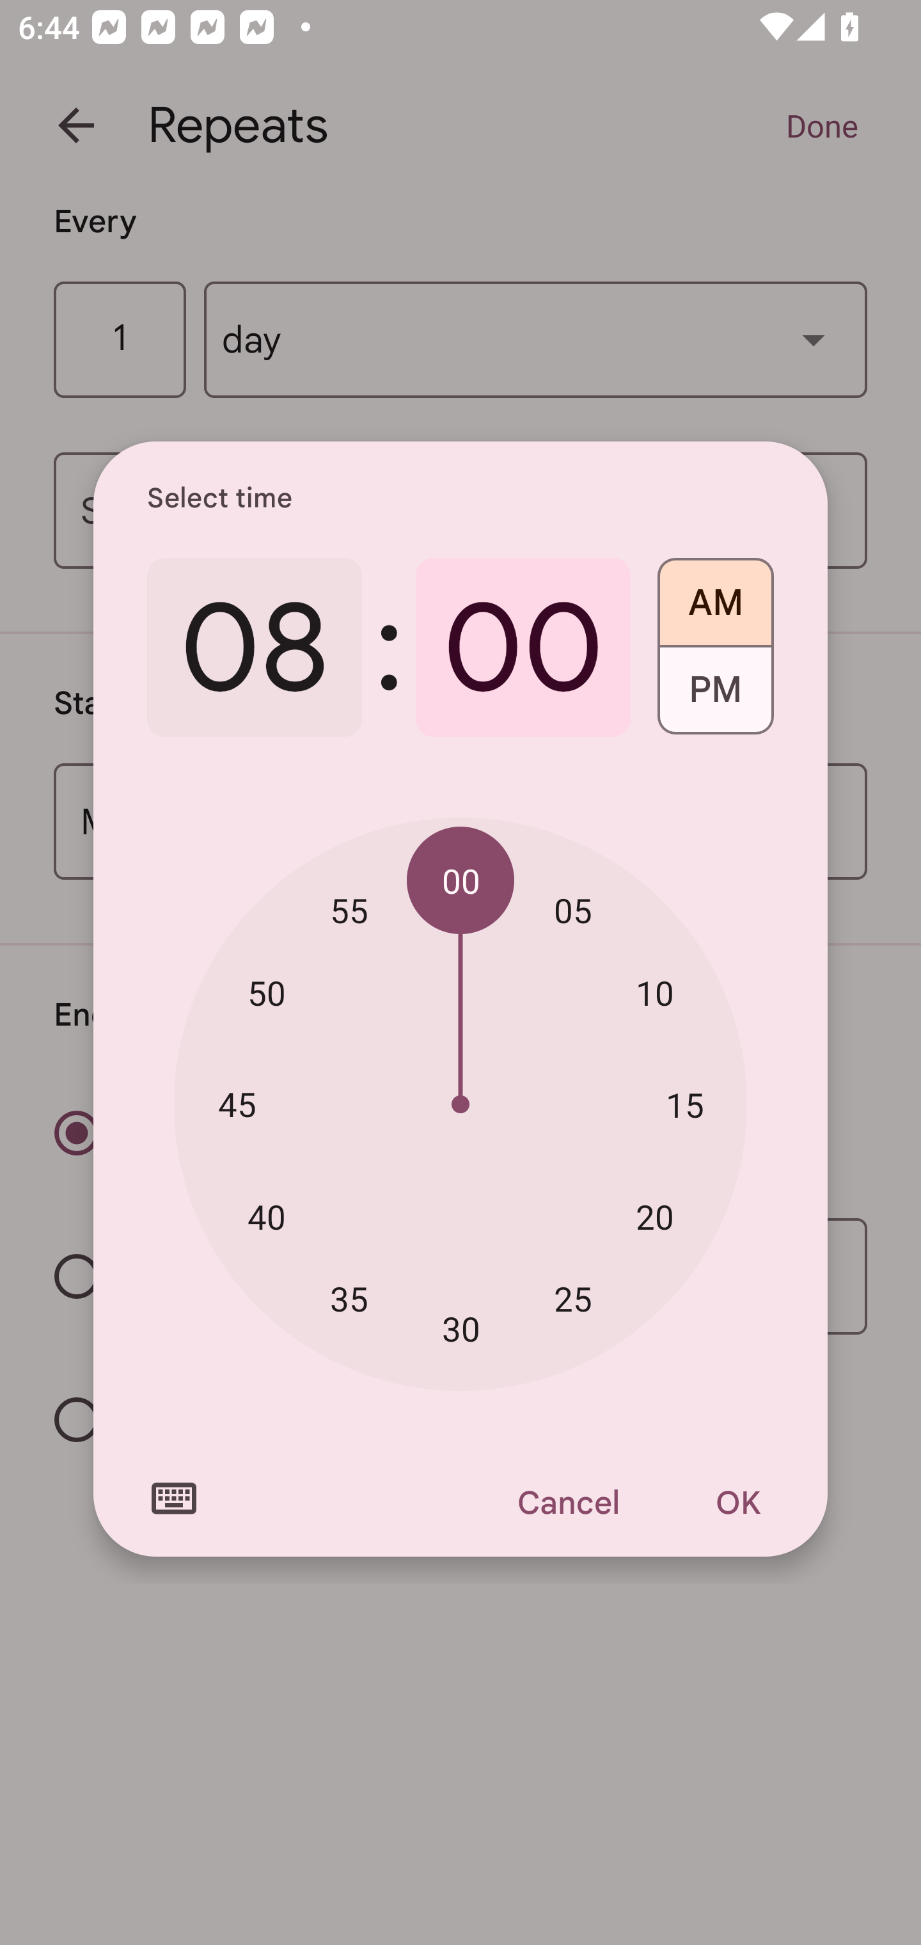 Image resolution: width=921 pixels, height=1945 pixels. What do you see at coordinates (237, 1103) in the screenshot?
I see `45 45 minutes` at bounding box center [237, 1103].